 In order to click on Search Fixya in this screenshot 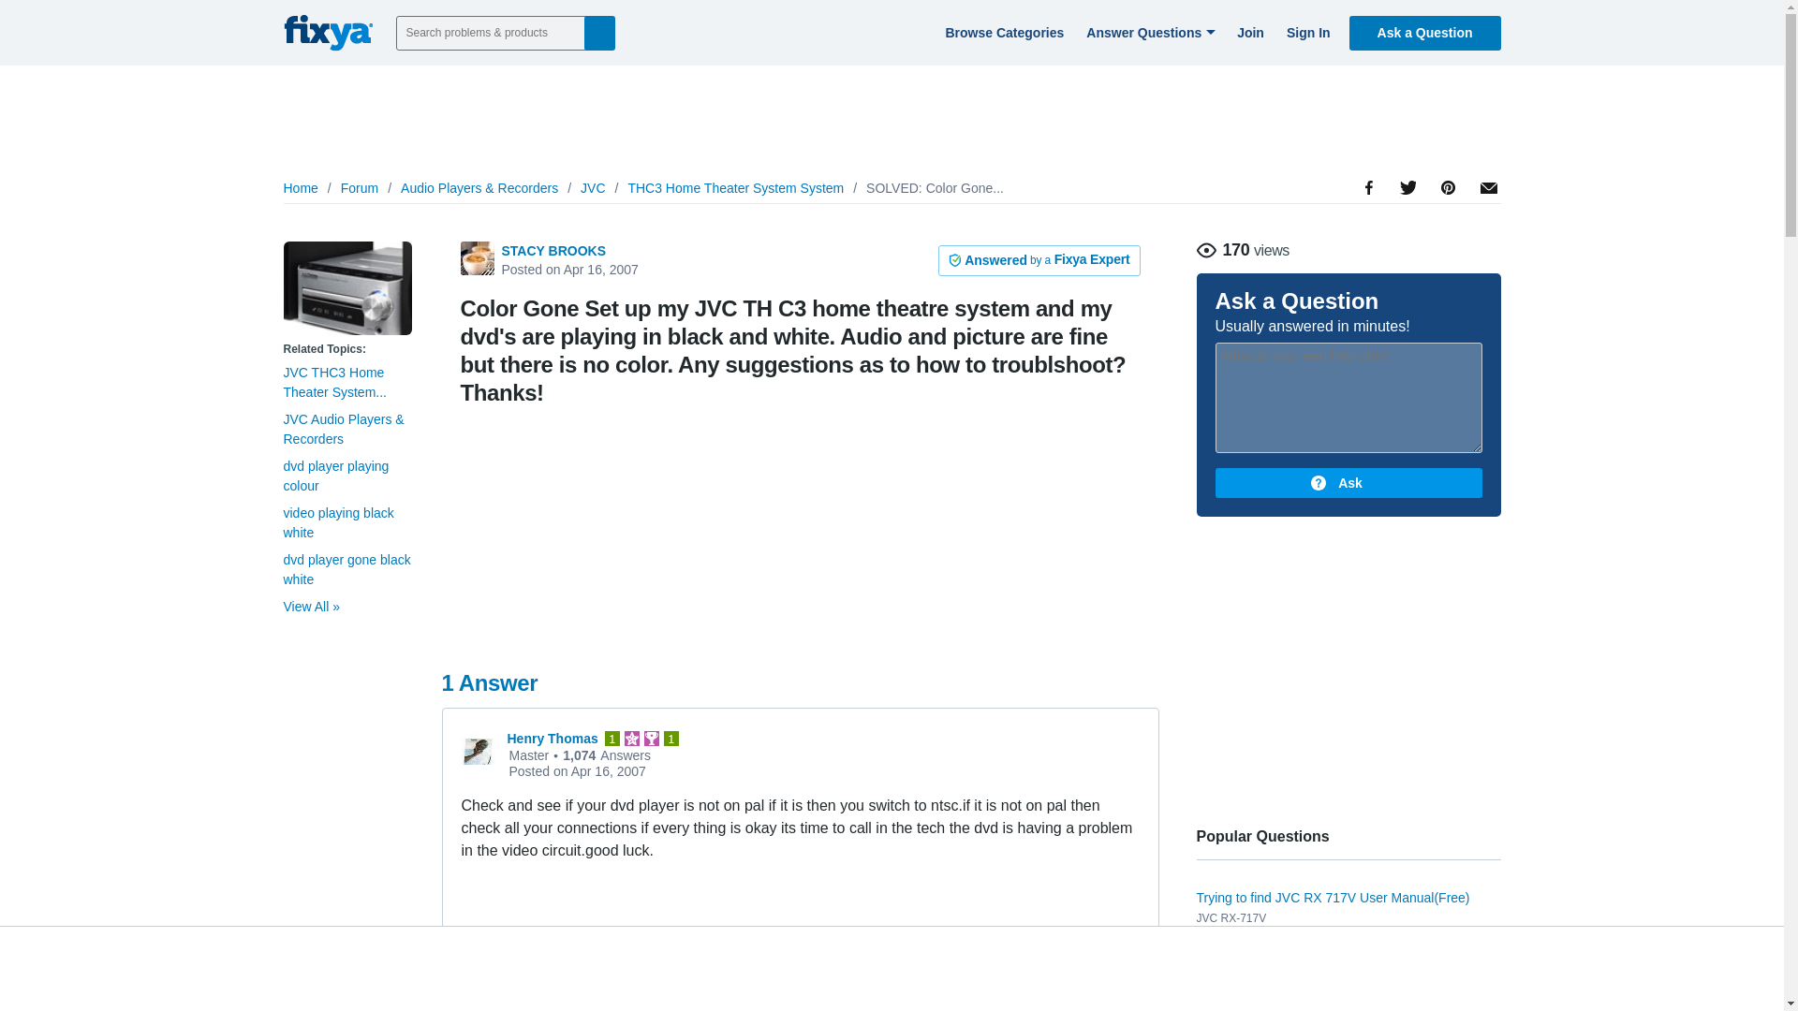, I will do `click(599, 32)`.